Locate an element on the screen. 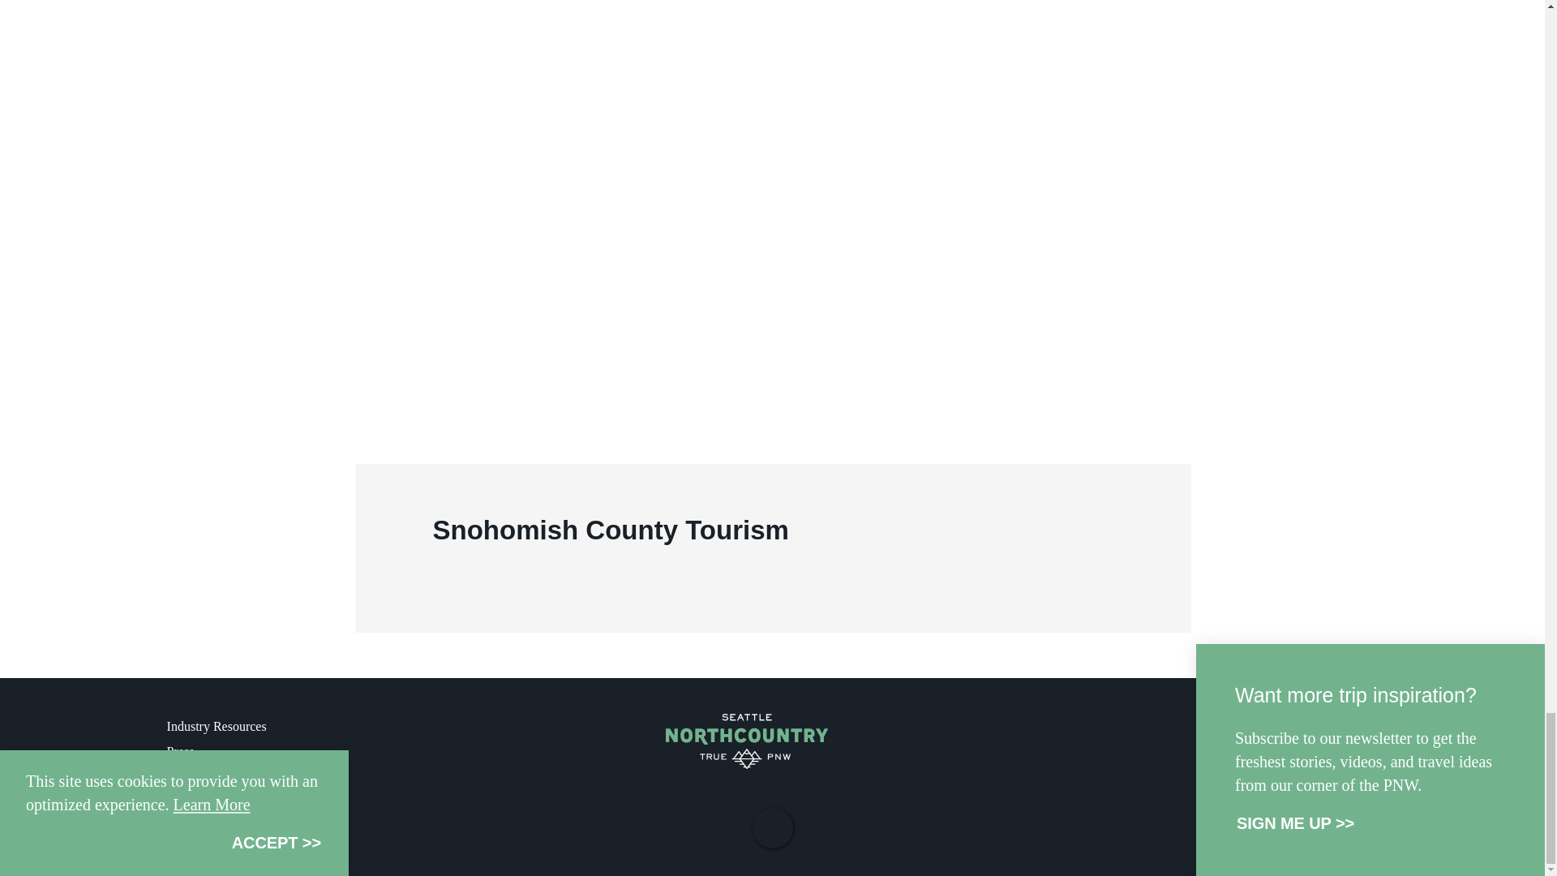 The height and width of the screenshot is (876, 1557). Press is located at coordinates (180, 751).